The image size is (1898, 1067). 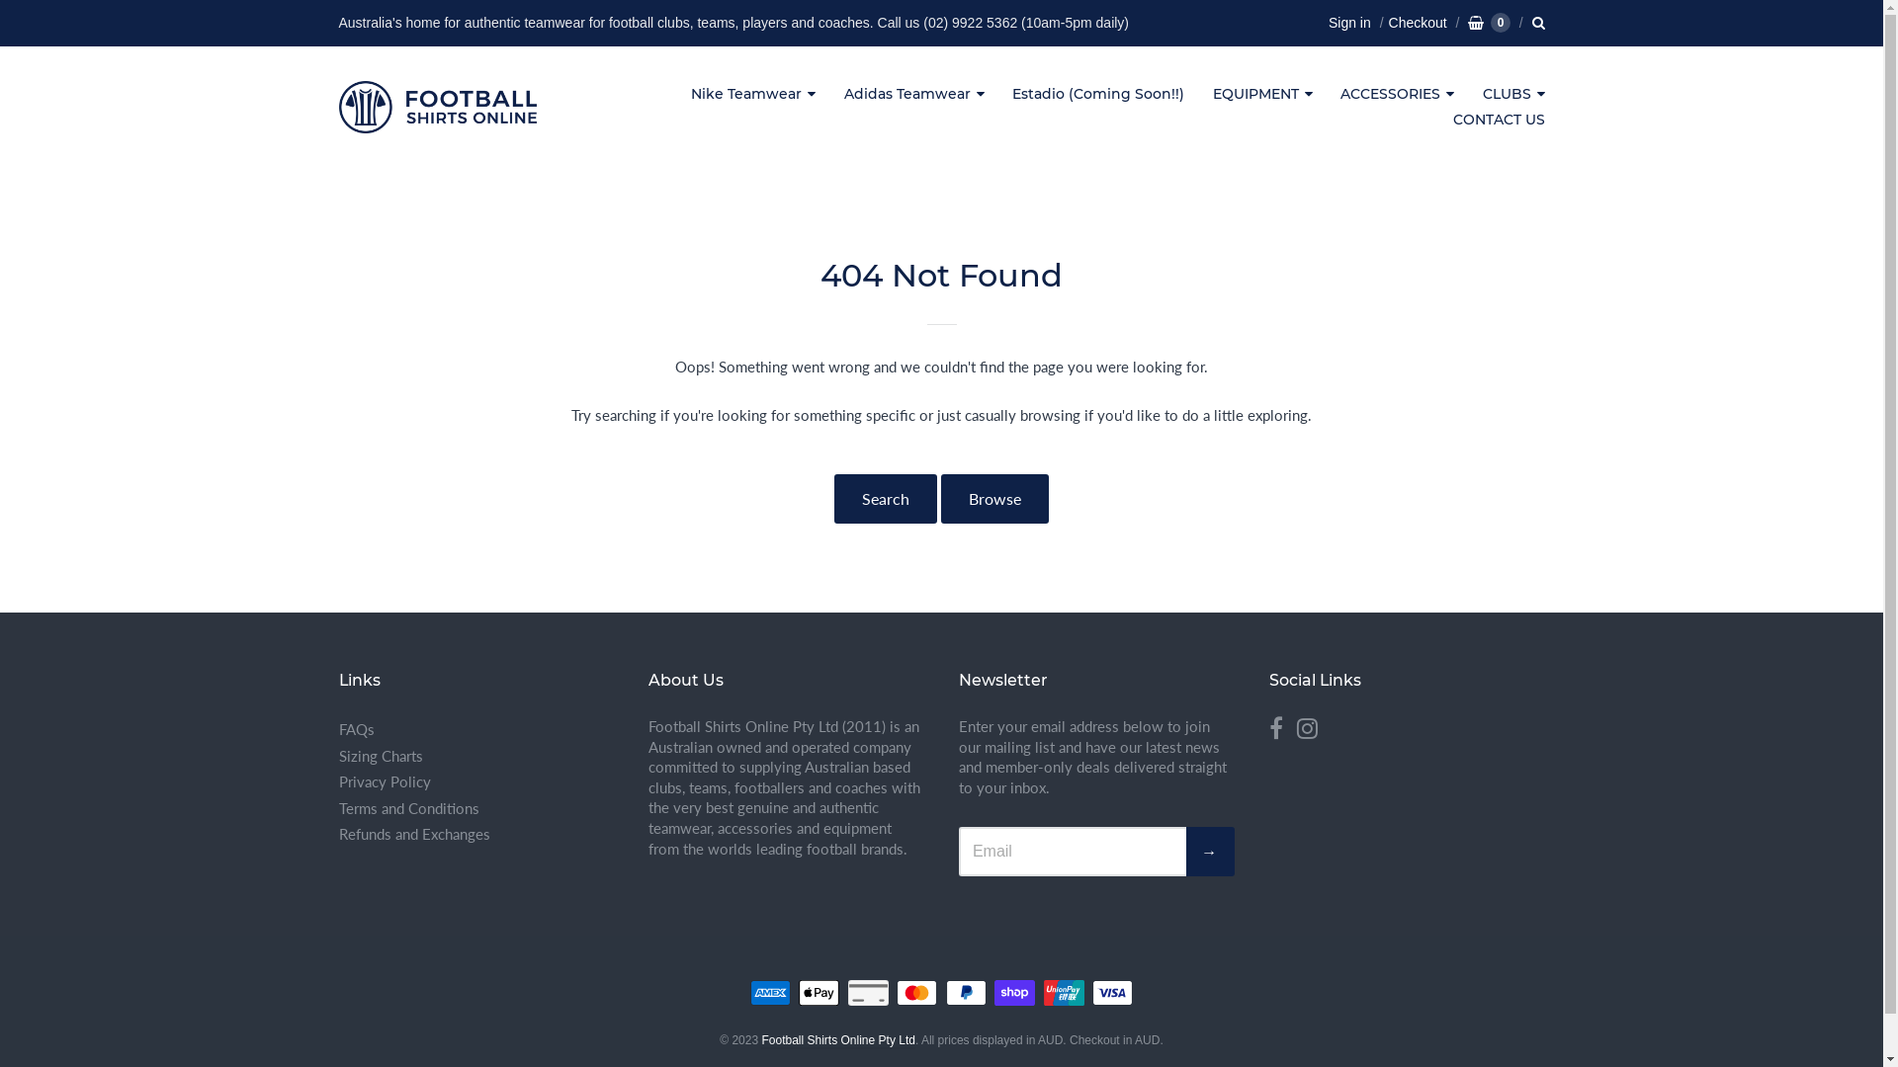 I want to click on Sign in, so click(x=1350, y=23).